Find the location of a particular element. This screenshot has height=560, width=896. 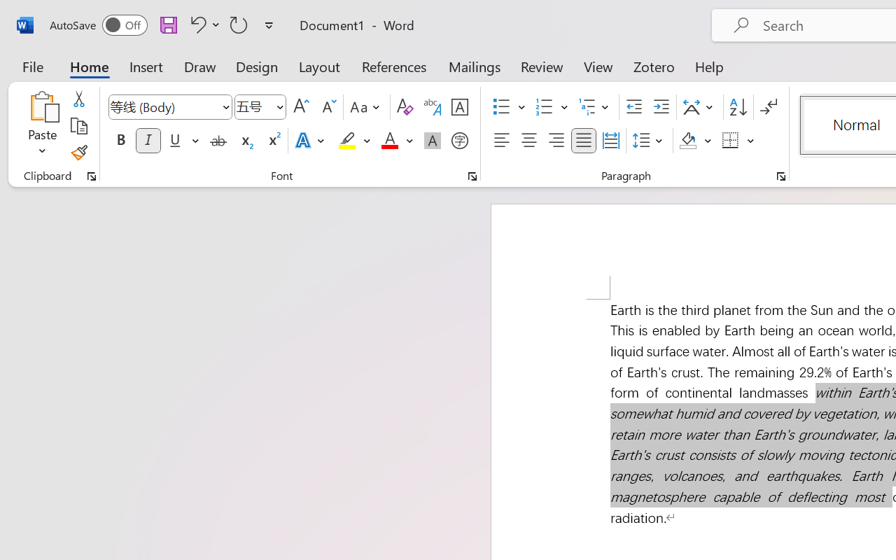

Character Border is located at coordinates (459, 107).